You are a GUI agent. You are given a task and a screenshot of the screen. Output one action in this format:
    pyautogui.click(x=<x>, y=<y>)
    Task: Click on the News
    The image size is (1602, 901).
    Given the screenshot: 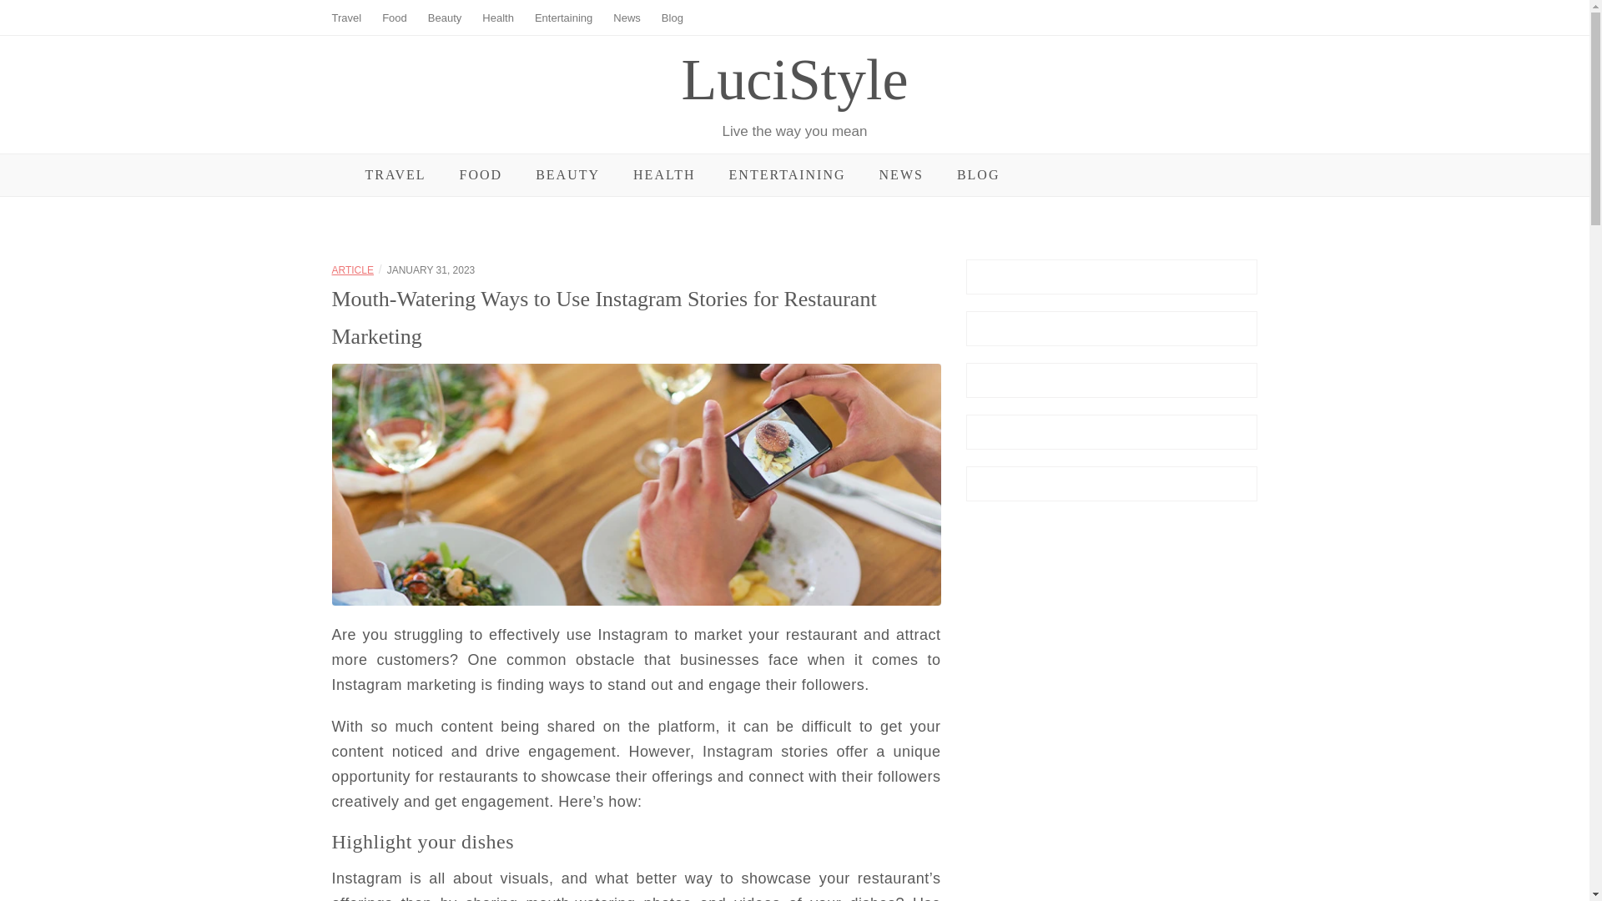 What is the action you would take?
    pyautogui.click(x=627, y=18)
    